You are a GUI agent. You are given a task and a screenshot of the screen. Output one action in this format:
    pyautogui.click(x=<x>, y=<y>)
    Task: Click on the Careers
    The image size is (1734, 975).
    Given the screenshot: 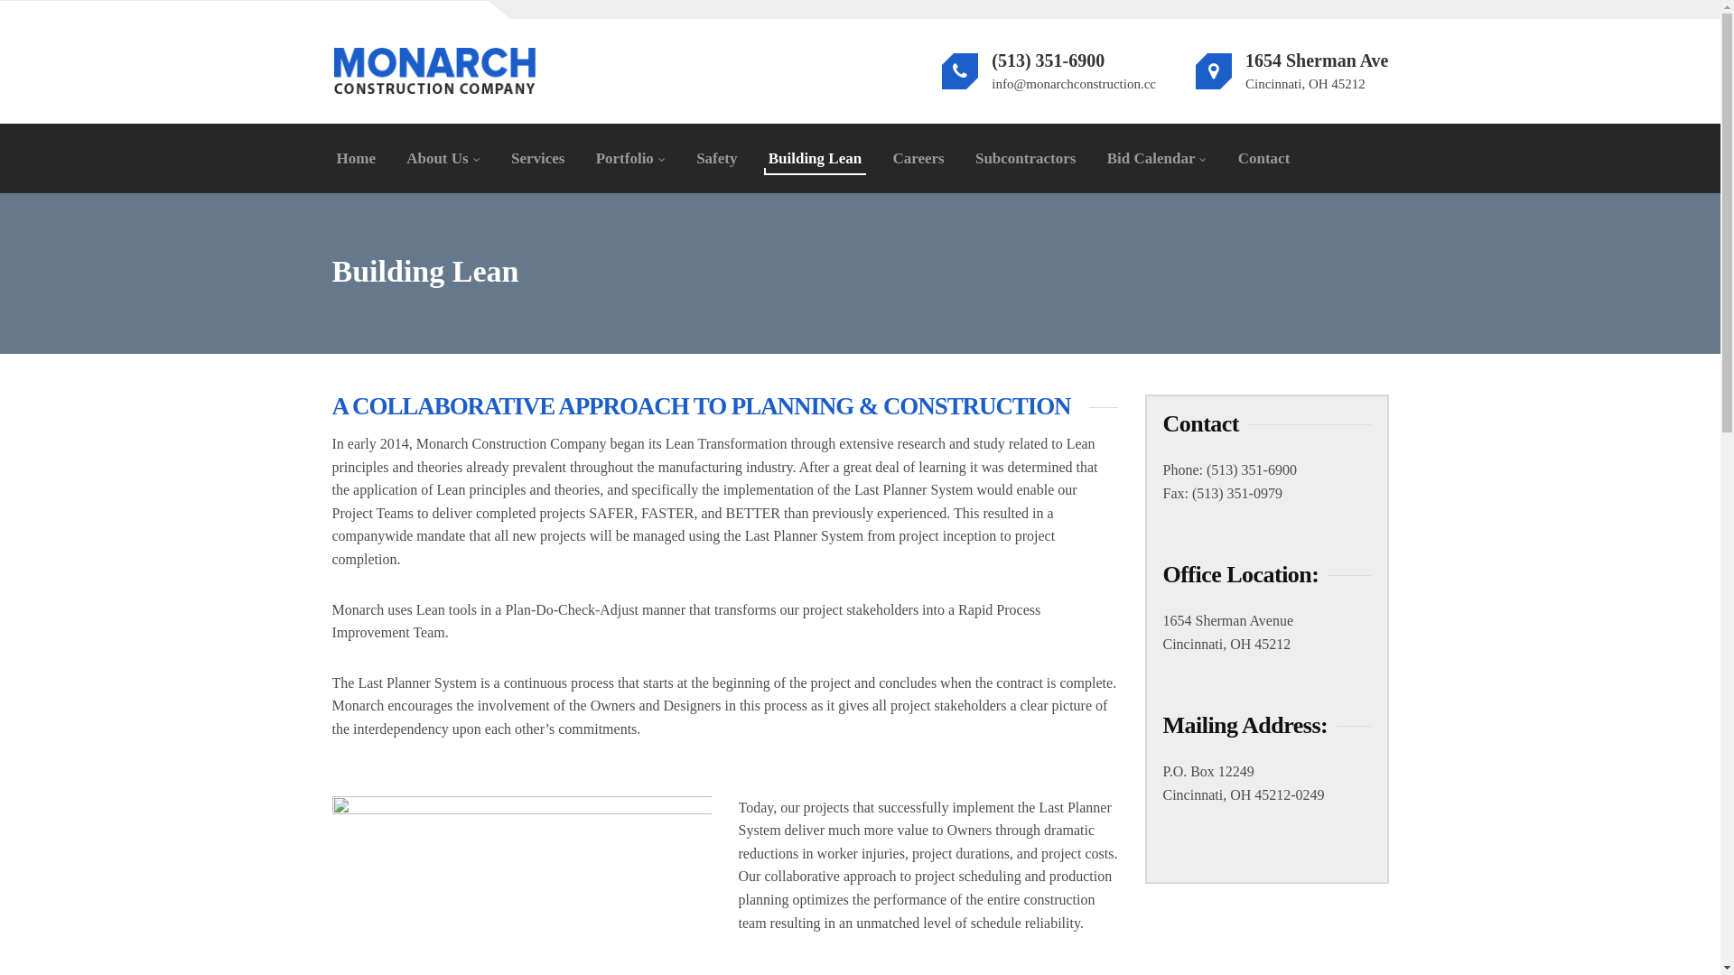 What is the action you would take?
    pyautogui.click(x=918, y=159)
    